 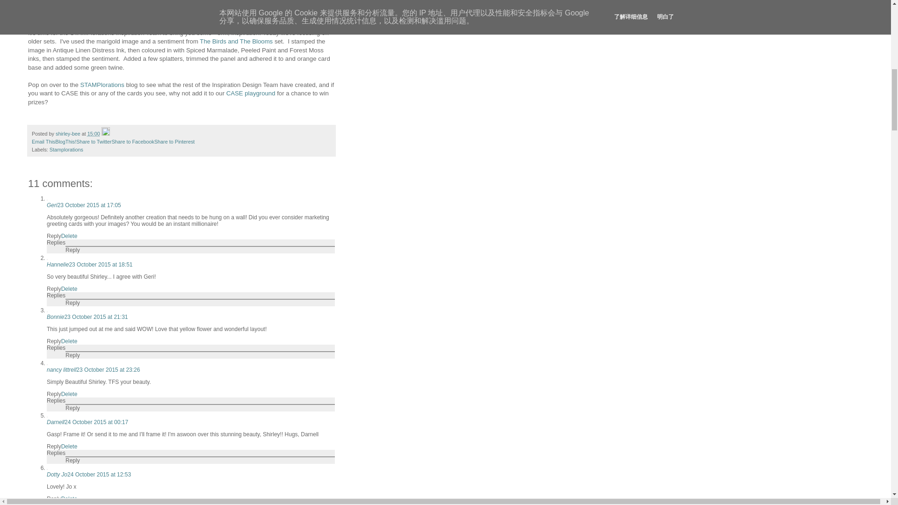 What do you see at coordinates (94, 141) in the screenshot?
I see `Share to Twitter` at bounding box center [94, 141].